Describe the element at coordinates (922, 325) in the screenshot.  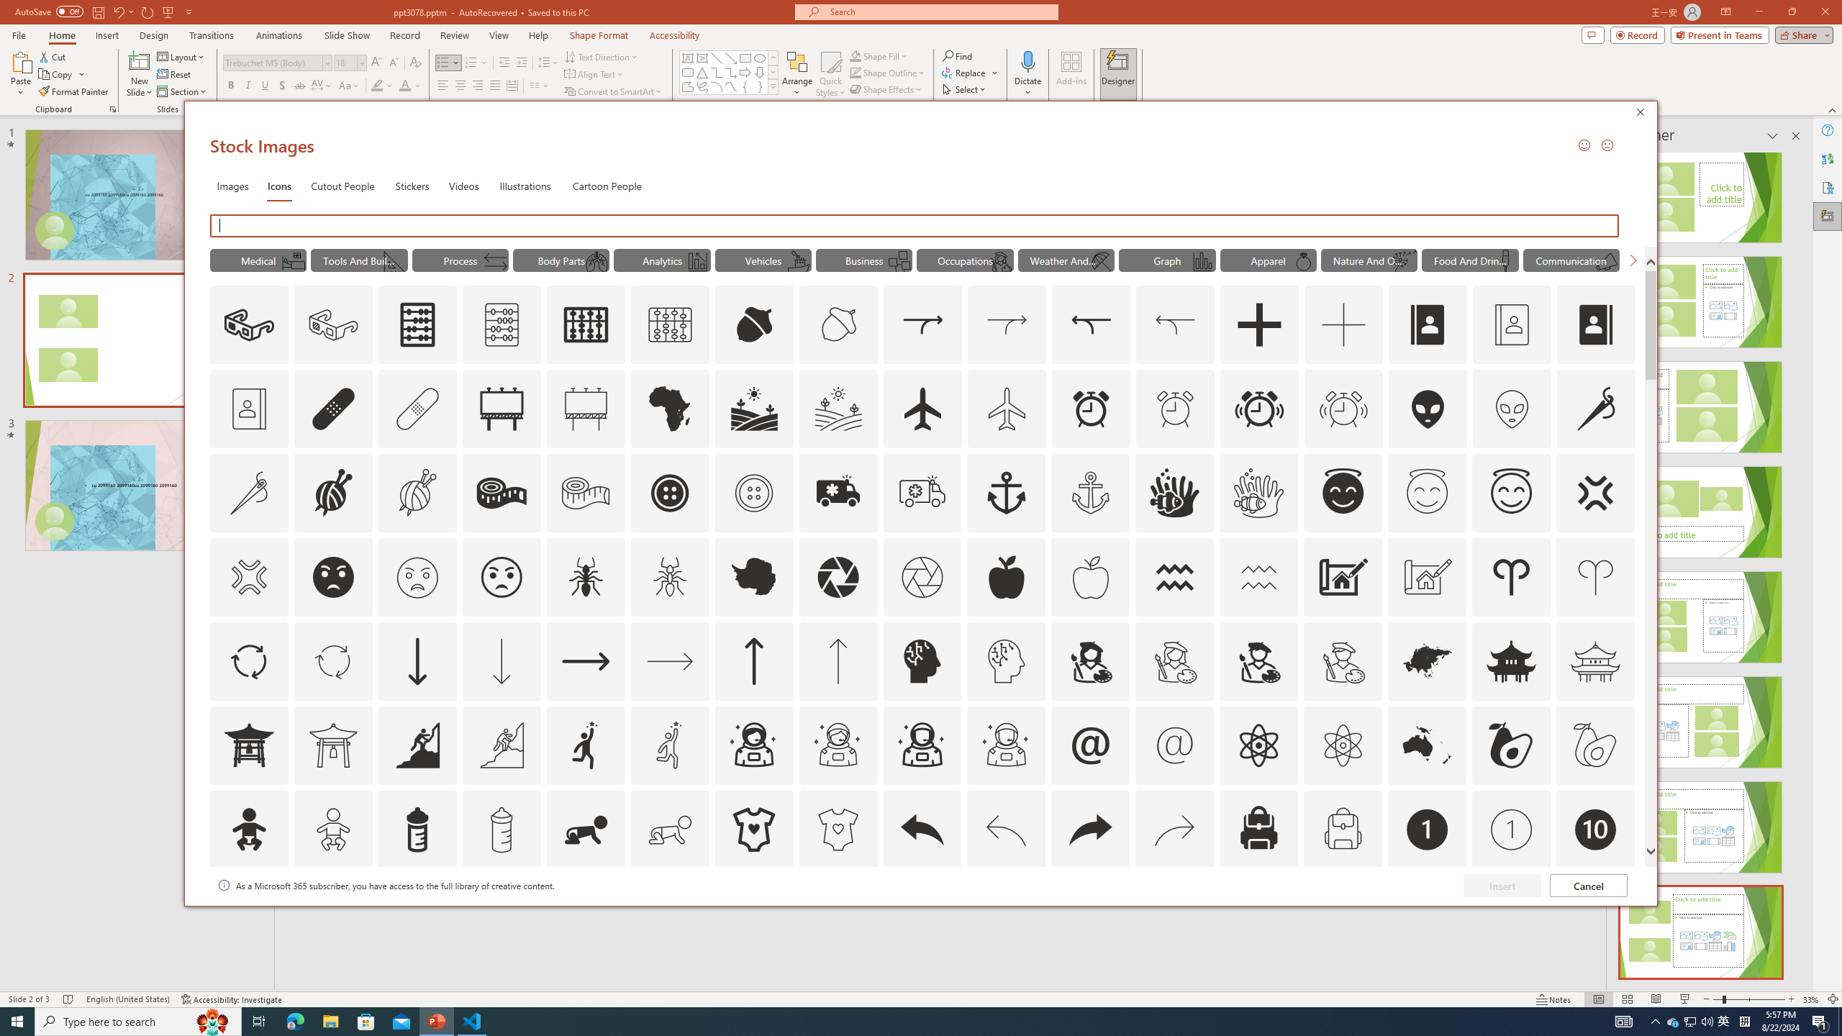
I see `AutomationID: Icons_Acquisition_LTR` at that location.